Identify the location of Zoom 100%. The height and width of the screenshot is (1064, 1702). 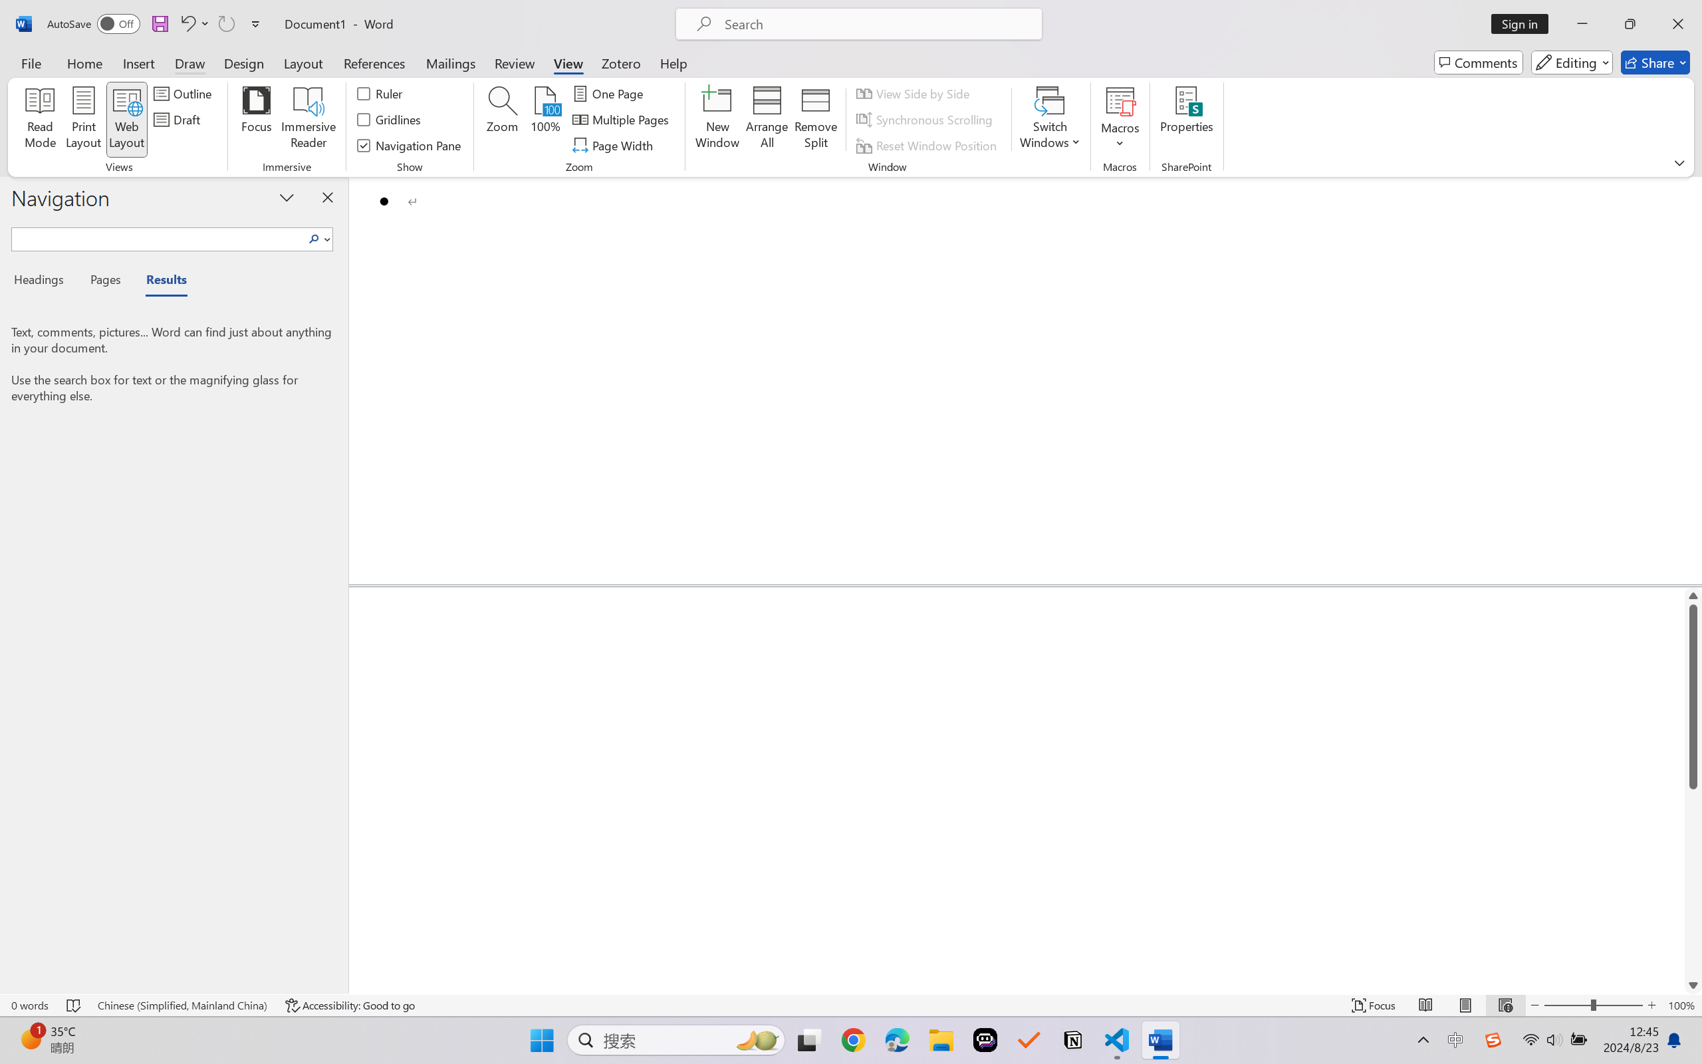
(1681, 1005).